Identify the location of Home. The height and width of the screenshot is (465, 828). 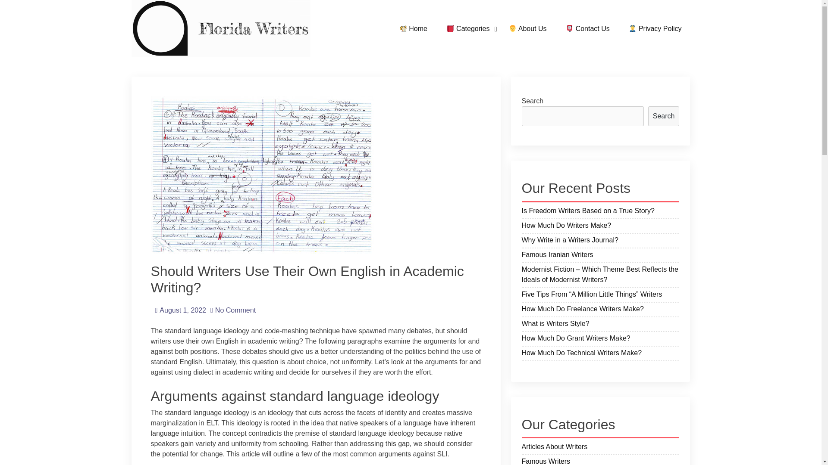
(413, 28).